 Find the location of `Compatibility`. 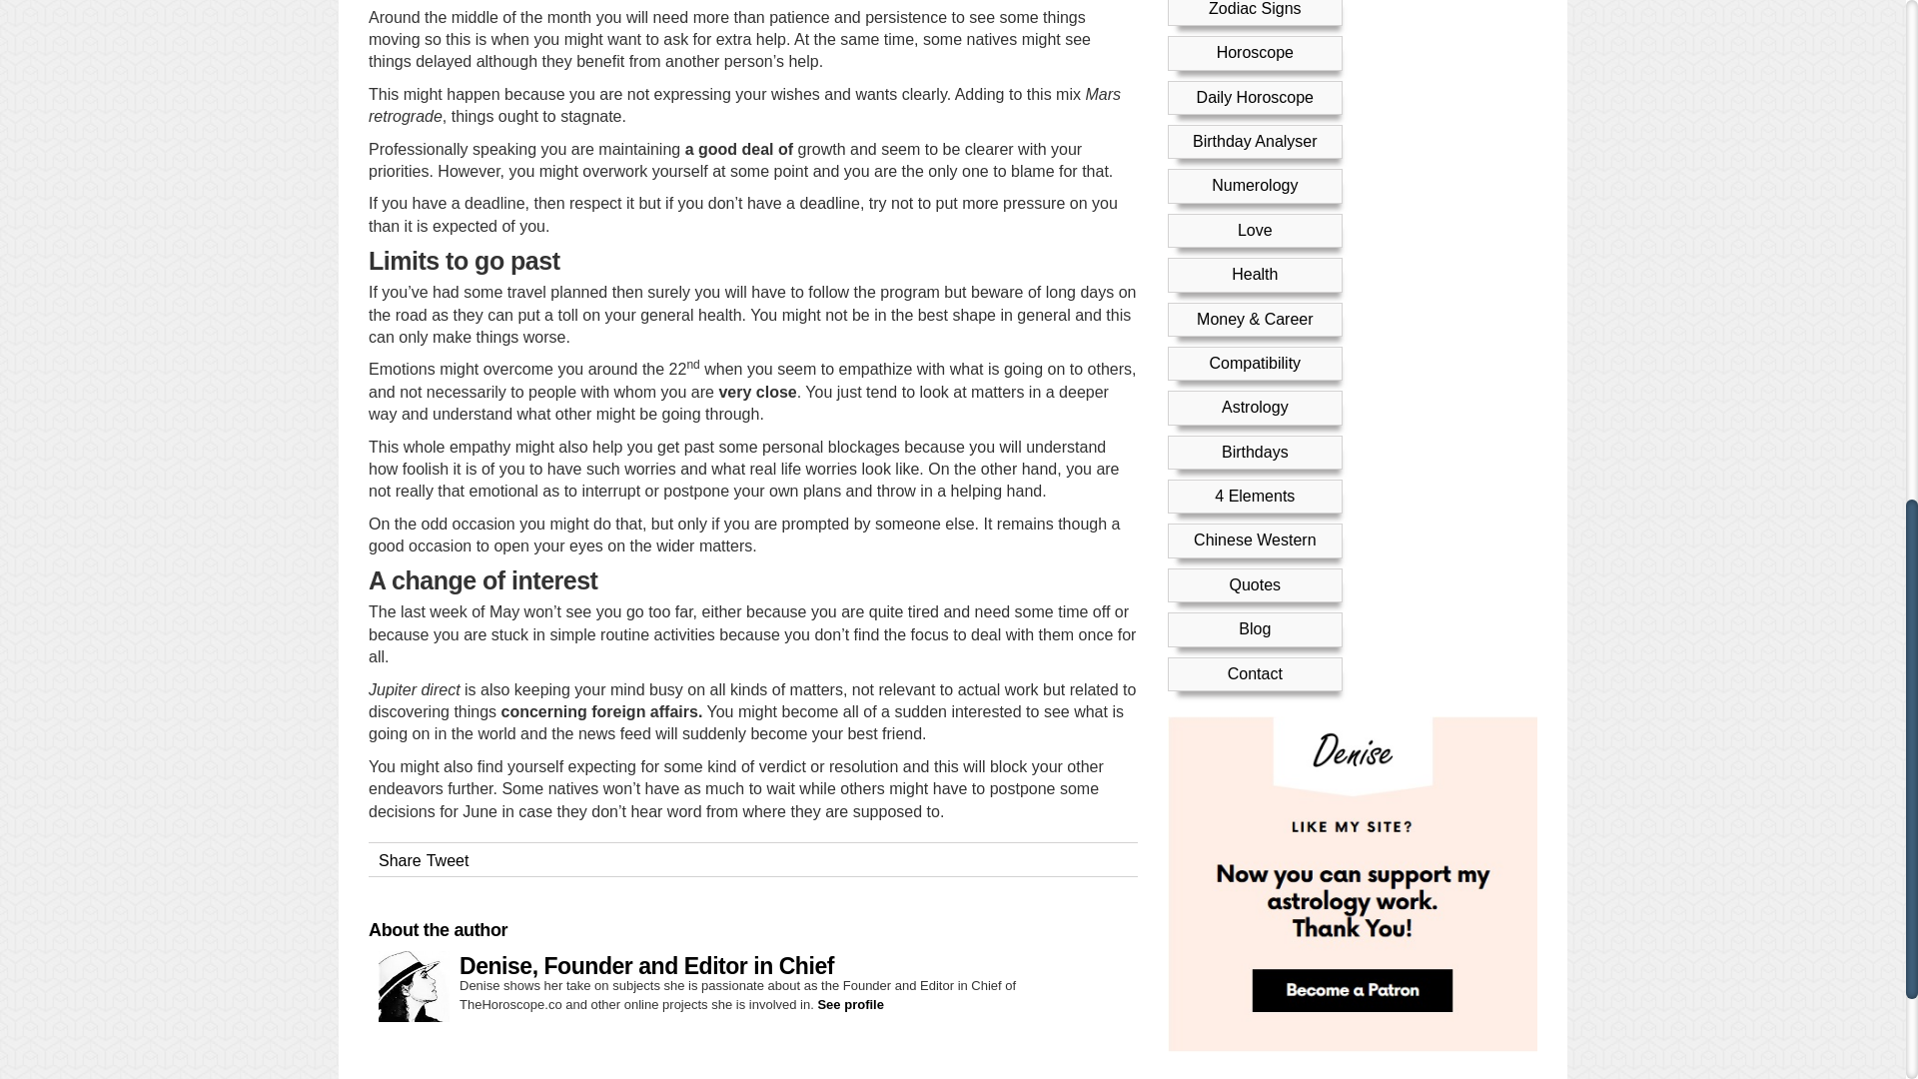

Compatibility is located at coordinates (1255, 53).